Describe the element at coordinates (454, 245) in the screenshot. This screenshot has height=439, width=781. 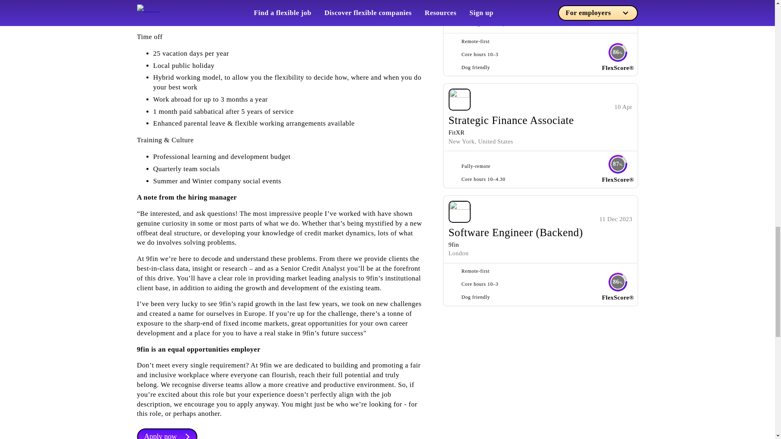
I see `9fin` at that location.